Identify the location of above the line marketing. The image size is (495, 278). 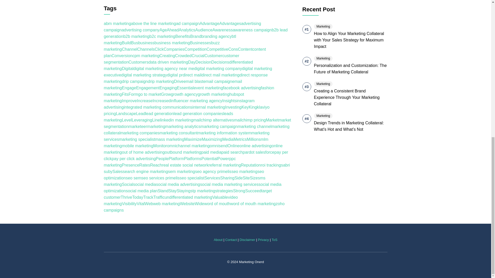
(153, 24).